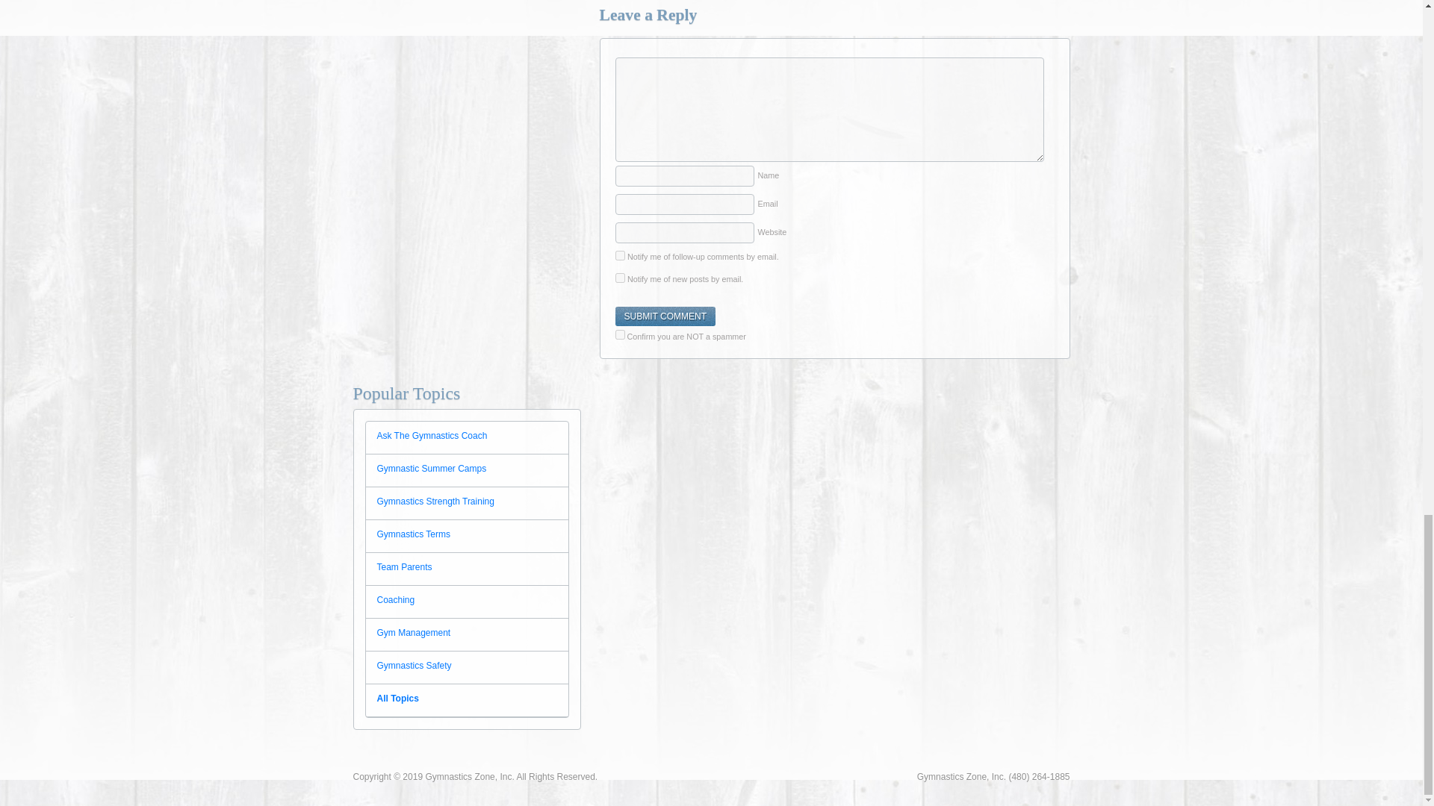 This screenshot has width=1434, height=806. I want to click on on, so click(620, 334).